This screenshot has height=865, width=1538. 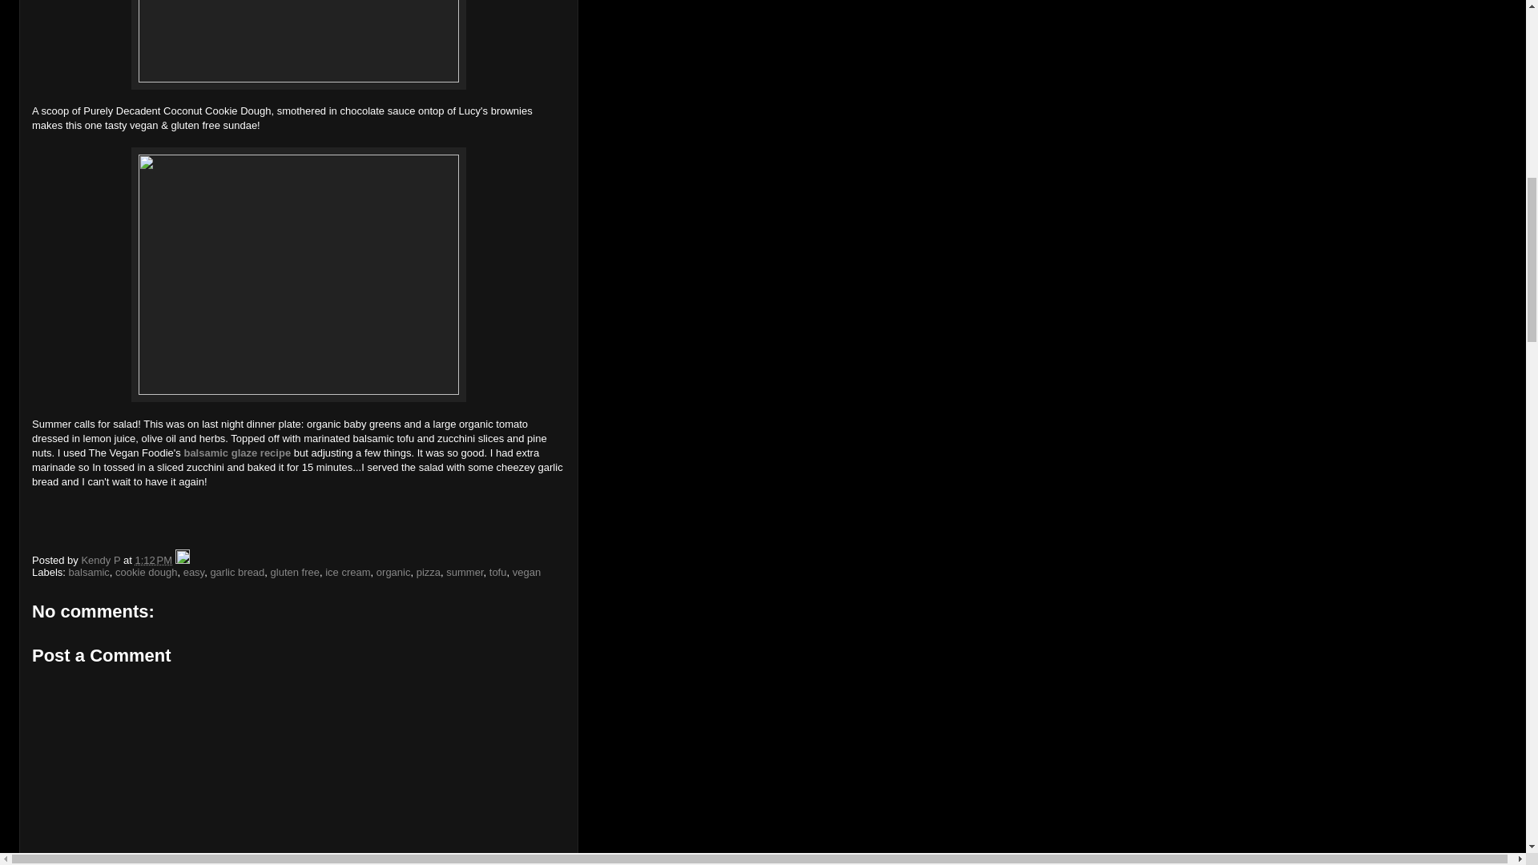 I want to click on ice cream, so click(x=348, y=572).